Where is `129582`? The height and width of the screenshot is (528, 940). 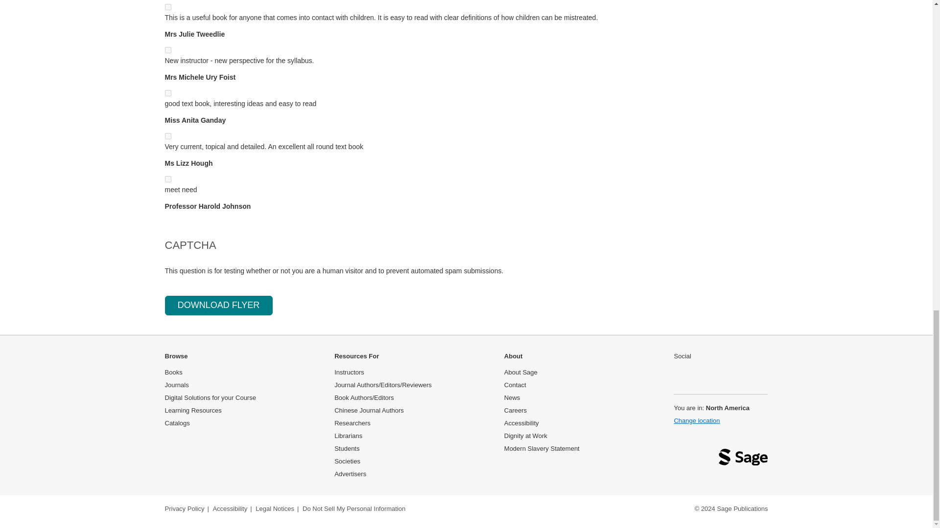 129582 is located at coordinates (167, 136).